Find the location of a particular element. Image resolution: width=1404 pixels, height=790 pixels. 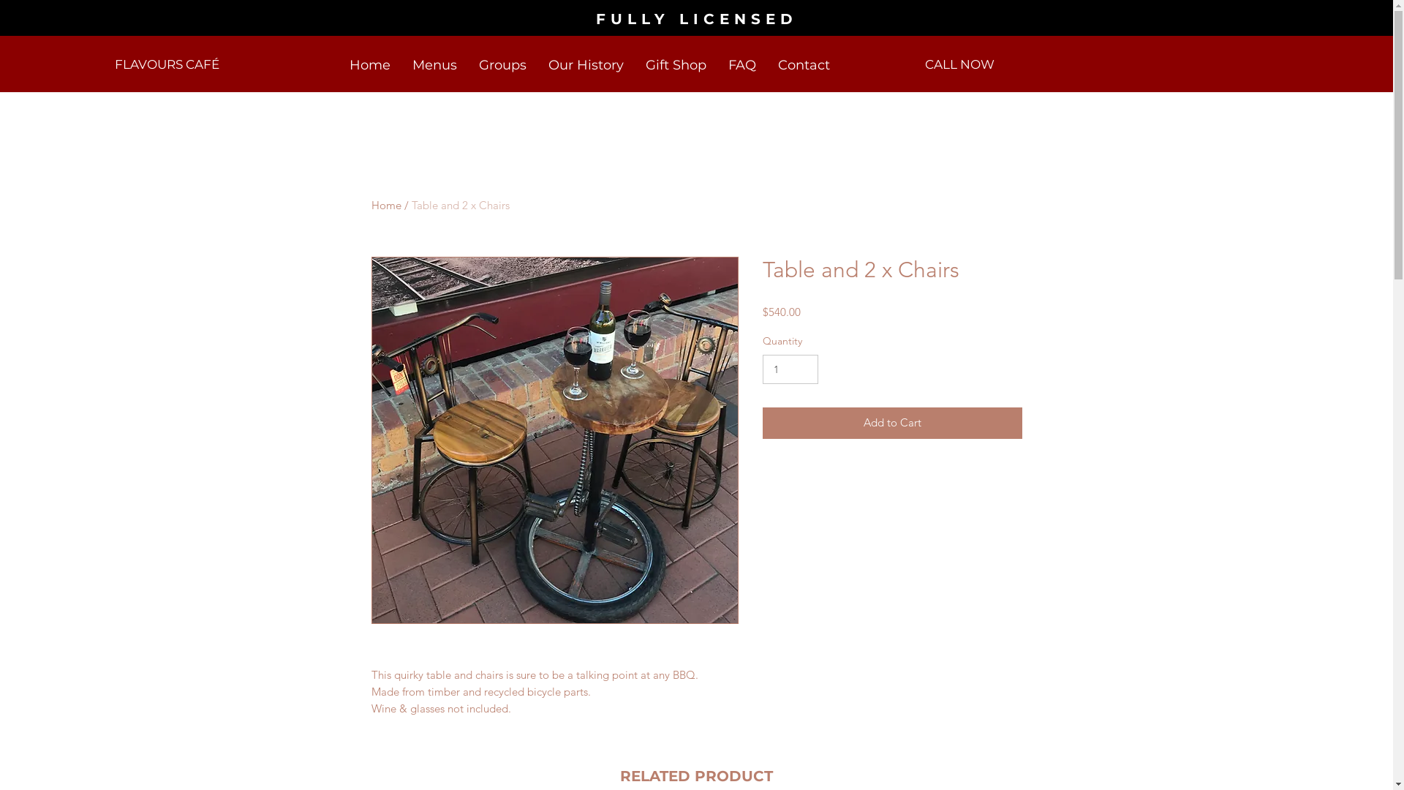

FAQ is located at coordinates (741, 66).